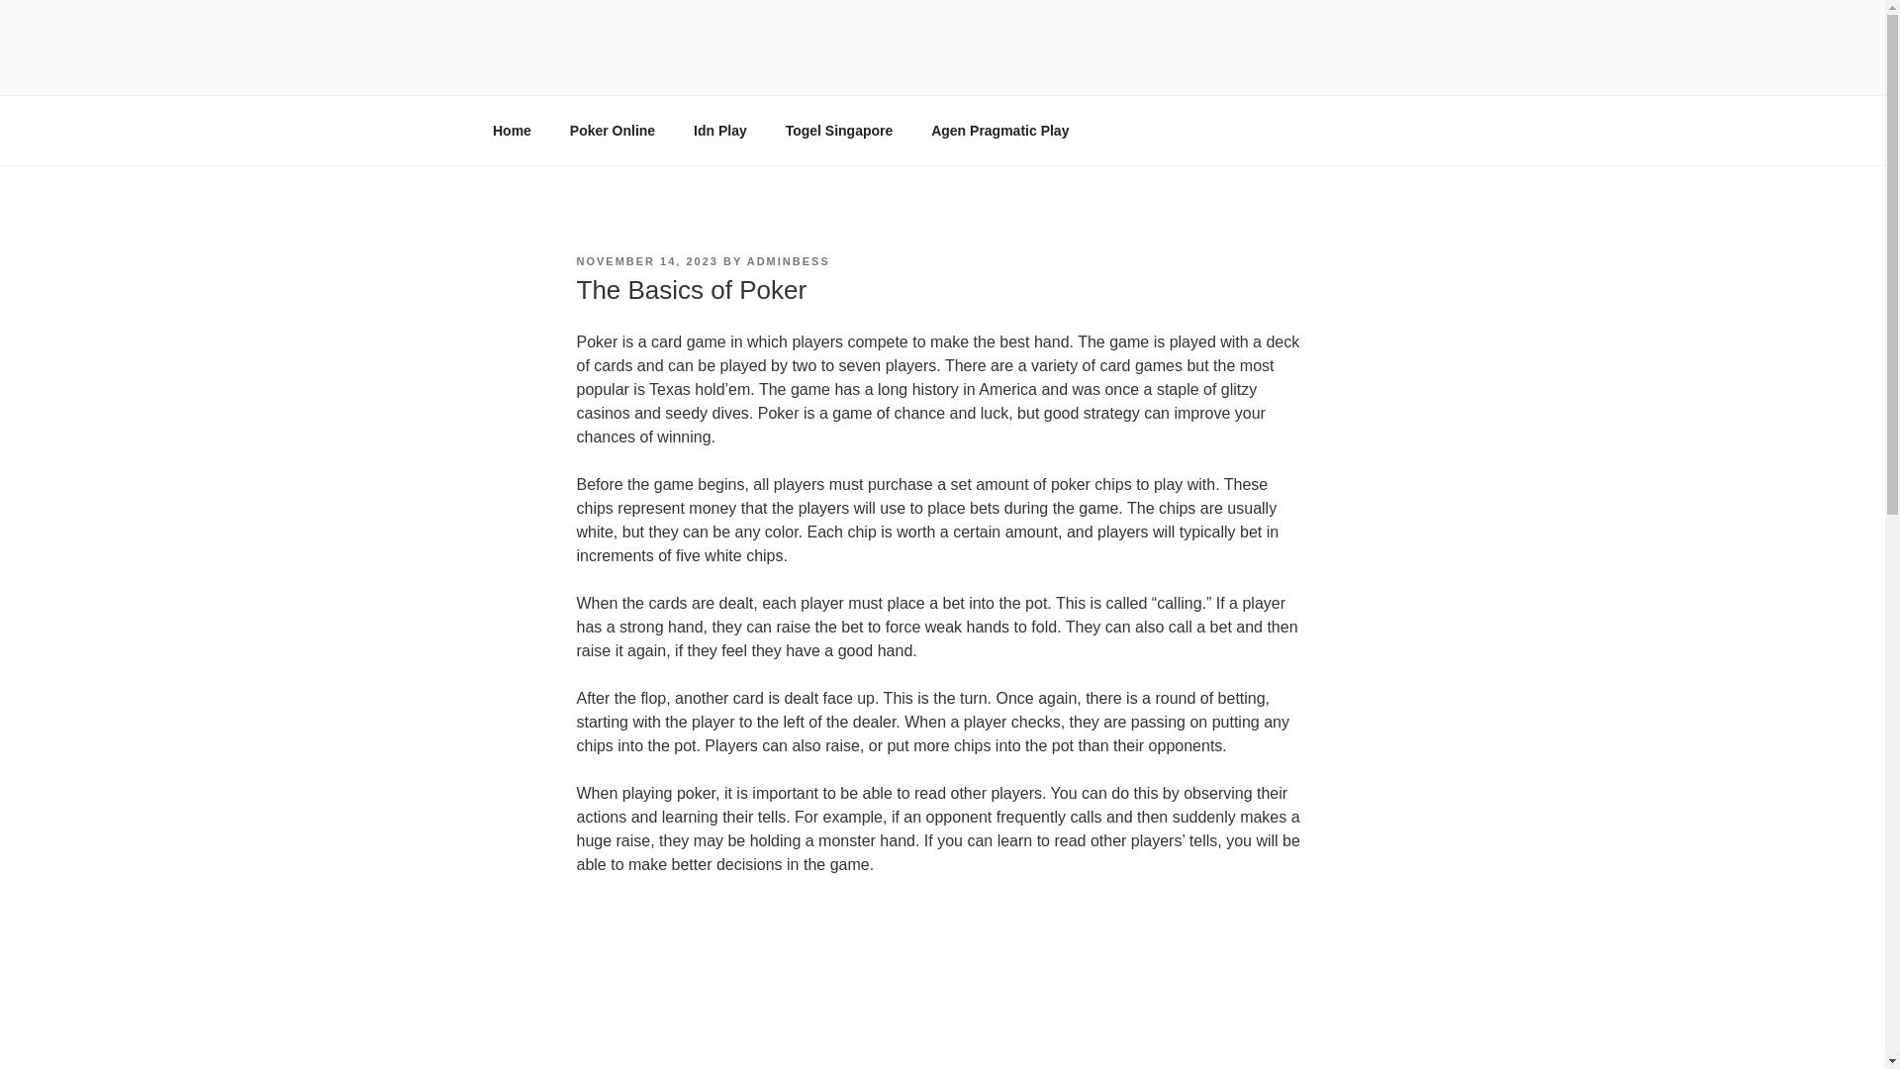  Describe the element at coordinates (788, 261) in the screenshot. I see `ADMINBESS` at that location.